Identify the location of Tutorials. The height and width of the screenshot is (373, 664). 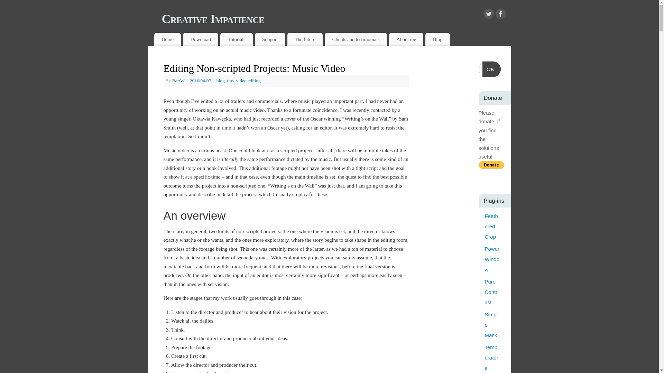
(237, 39).